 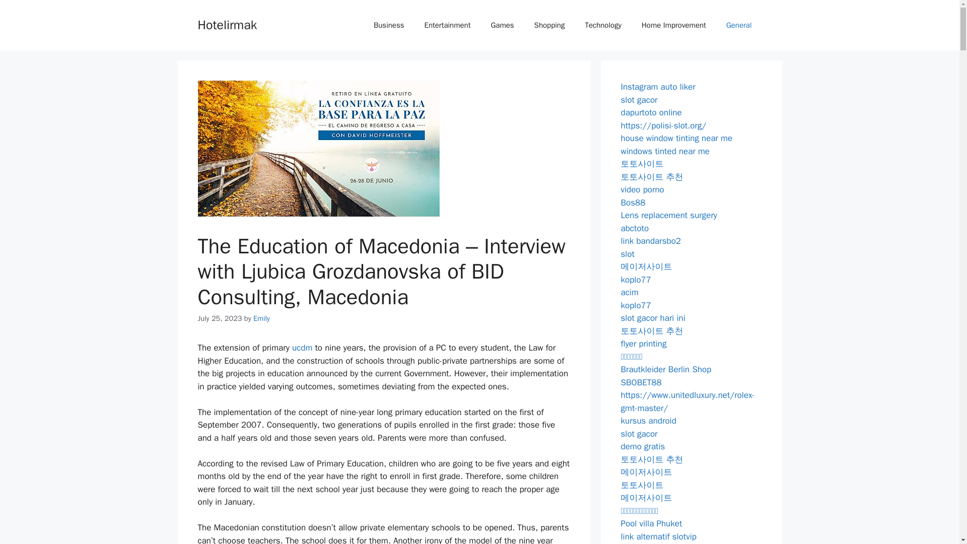 I want to click on Instagram auto liker, so click(x=658, y=87).